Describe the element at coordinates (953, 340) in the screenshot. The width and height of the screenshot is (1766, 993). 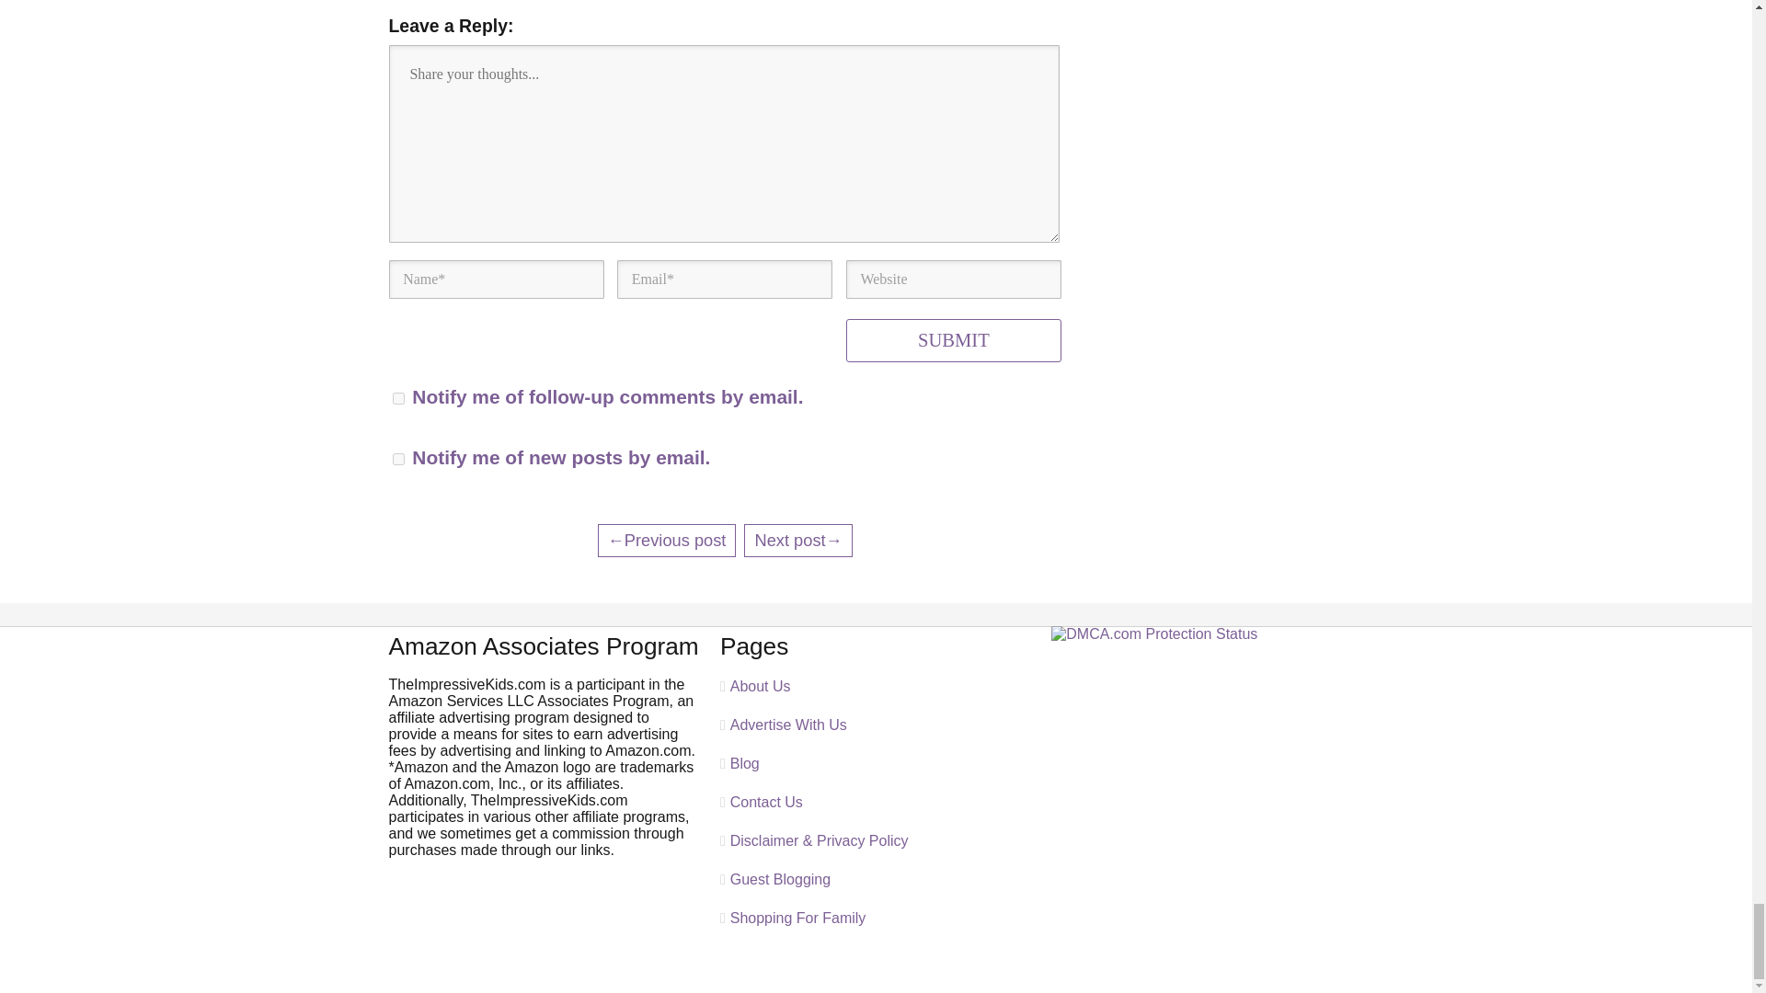
I see `SUBMIT` at that location.